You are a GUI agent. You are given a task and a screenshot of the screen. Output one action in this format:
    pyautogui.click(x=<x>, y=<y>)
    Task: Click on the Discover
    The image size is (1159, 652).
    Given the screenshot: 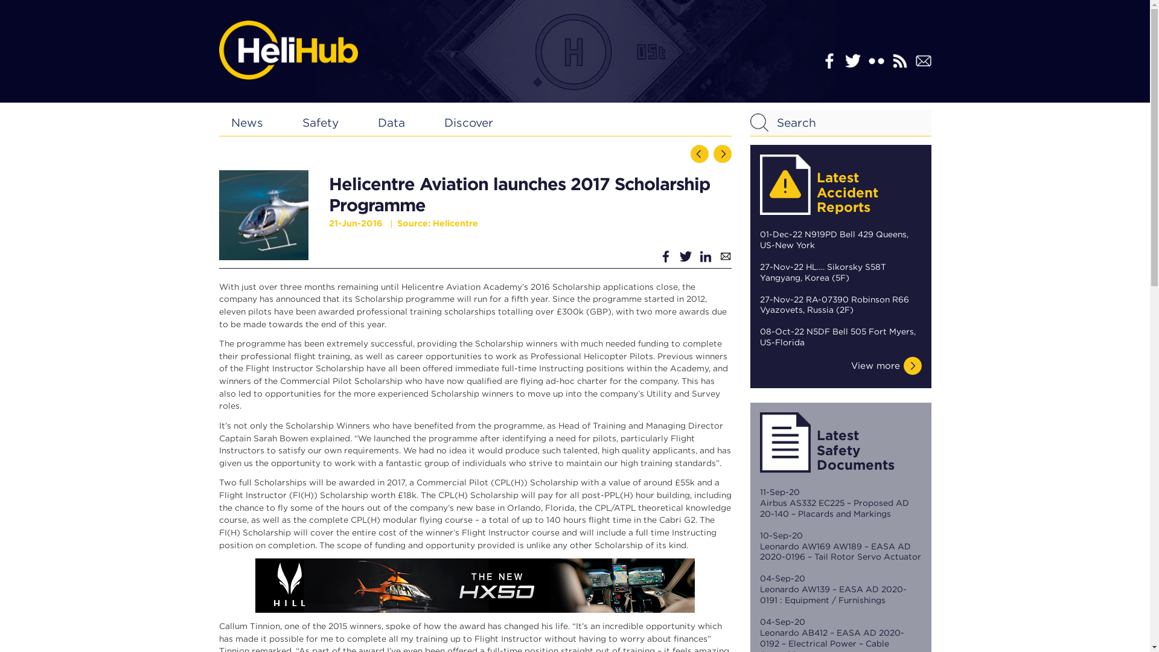 What is the action you would take?
    pyautogui.click(x=468, y=123)
    